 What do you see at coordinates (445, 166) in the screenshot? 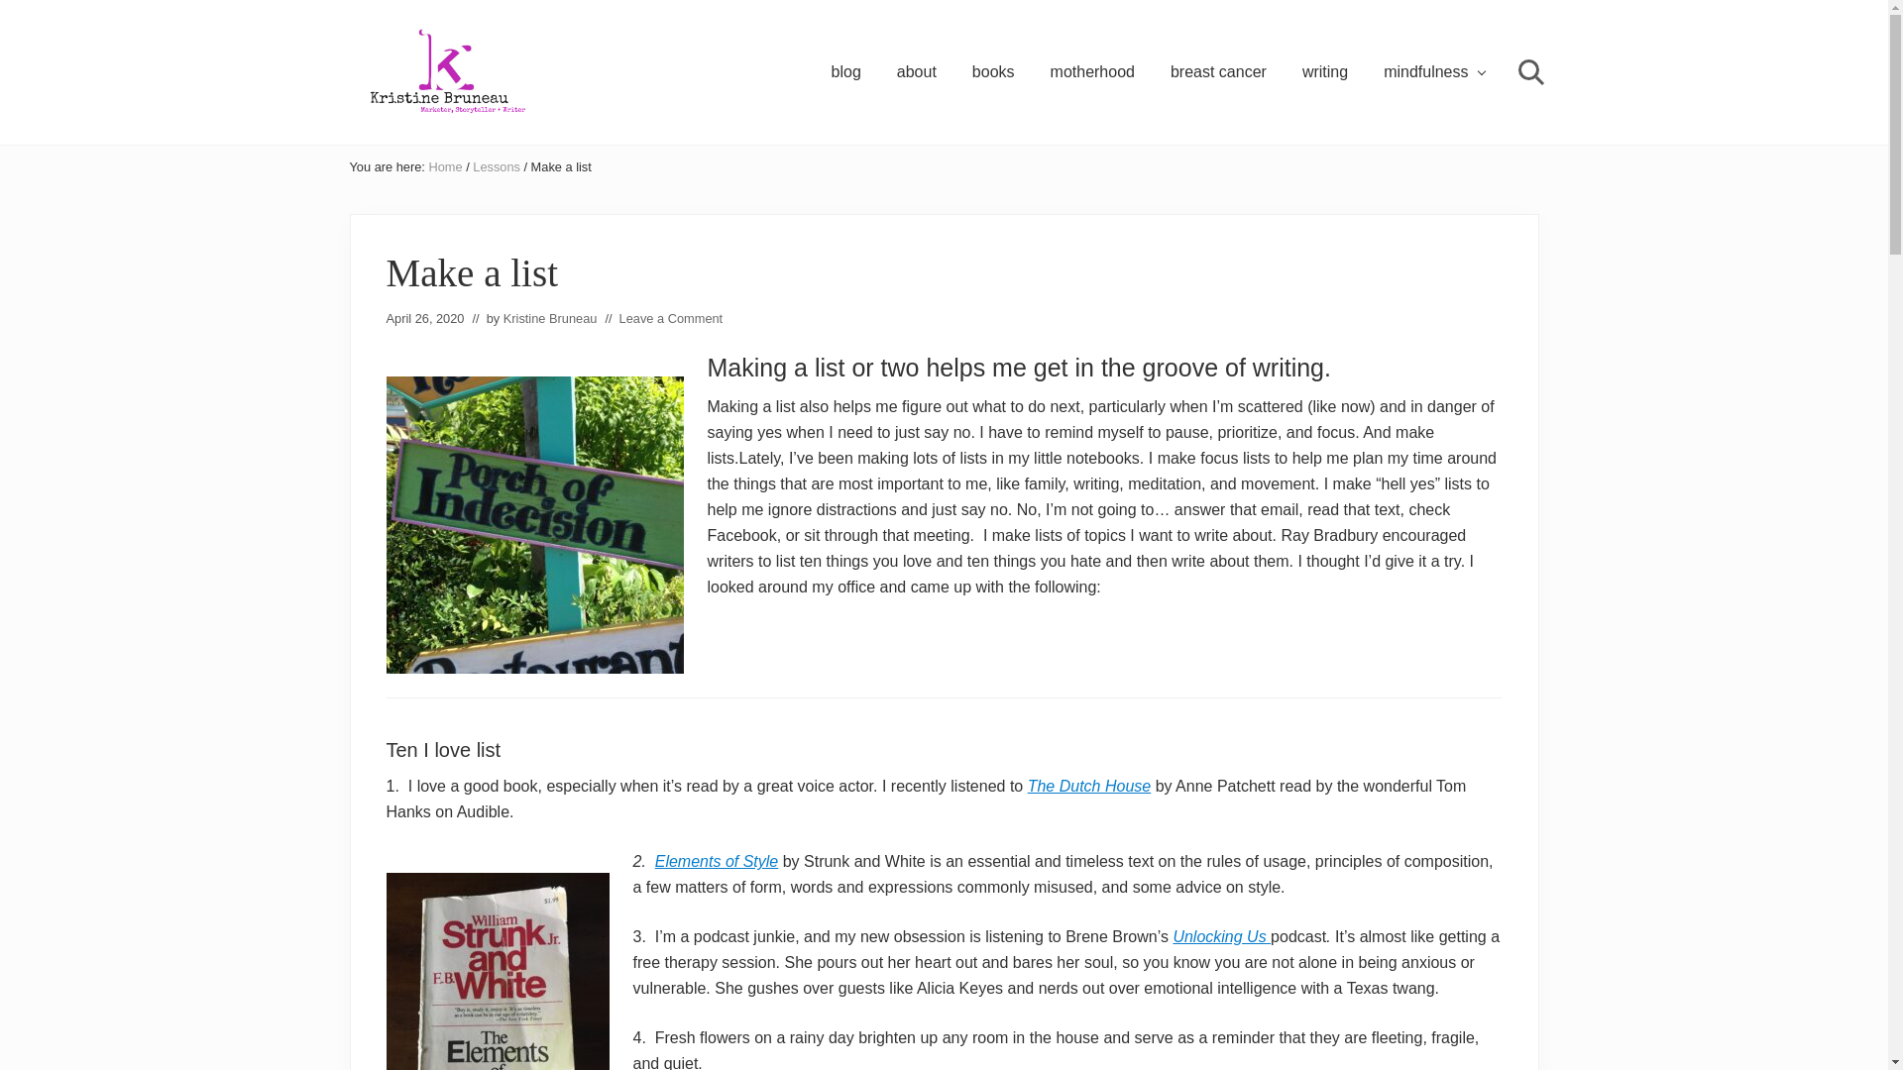
I see `Home` at bounding box center [445, 166].